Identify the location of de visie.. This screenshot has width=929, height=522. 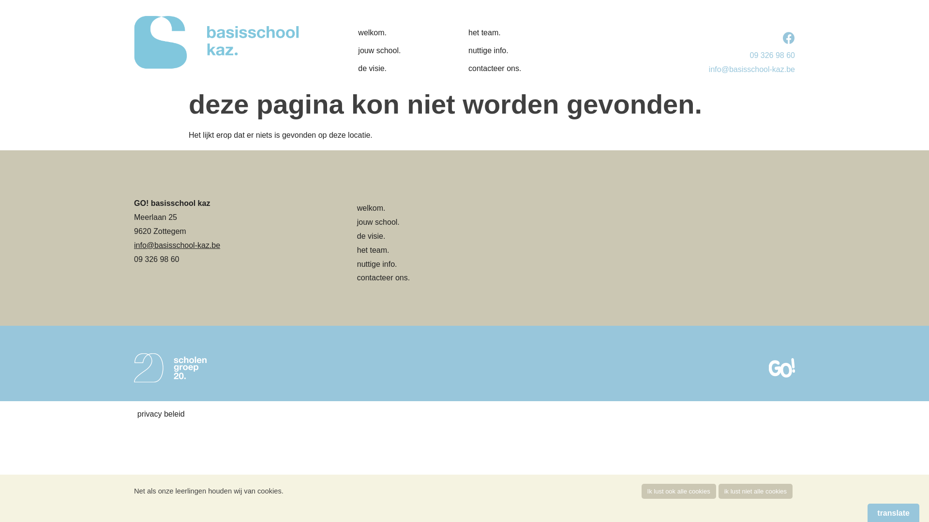
(372, 236).